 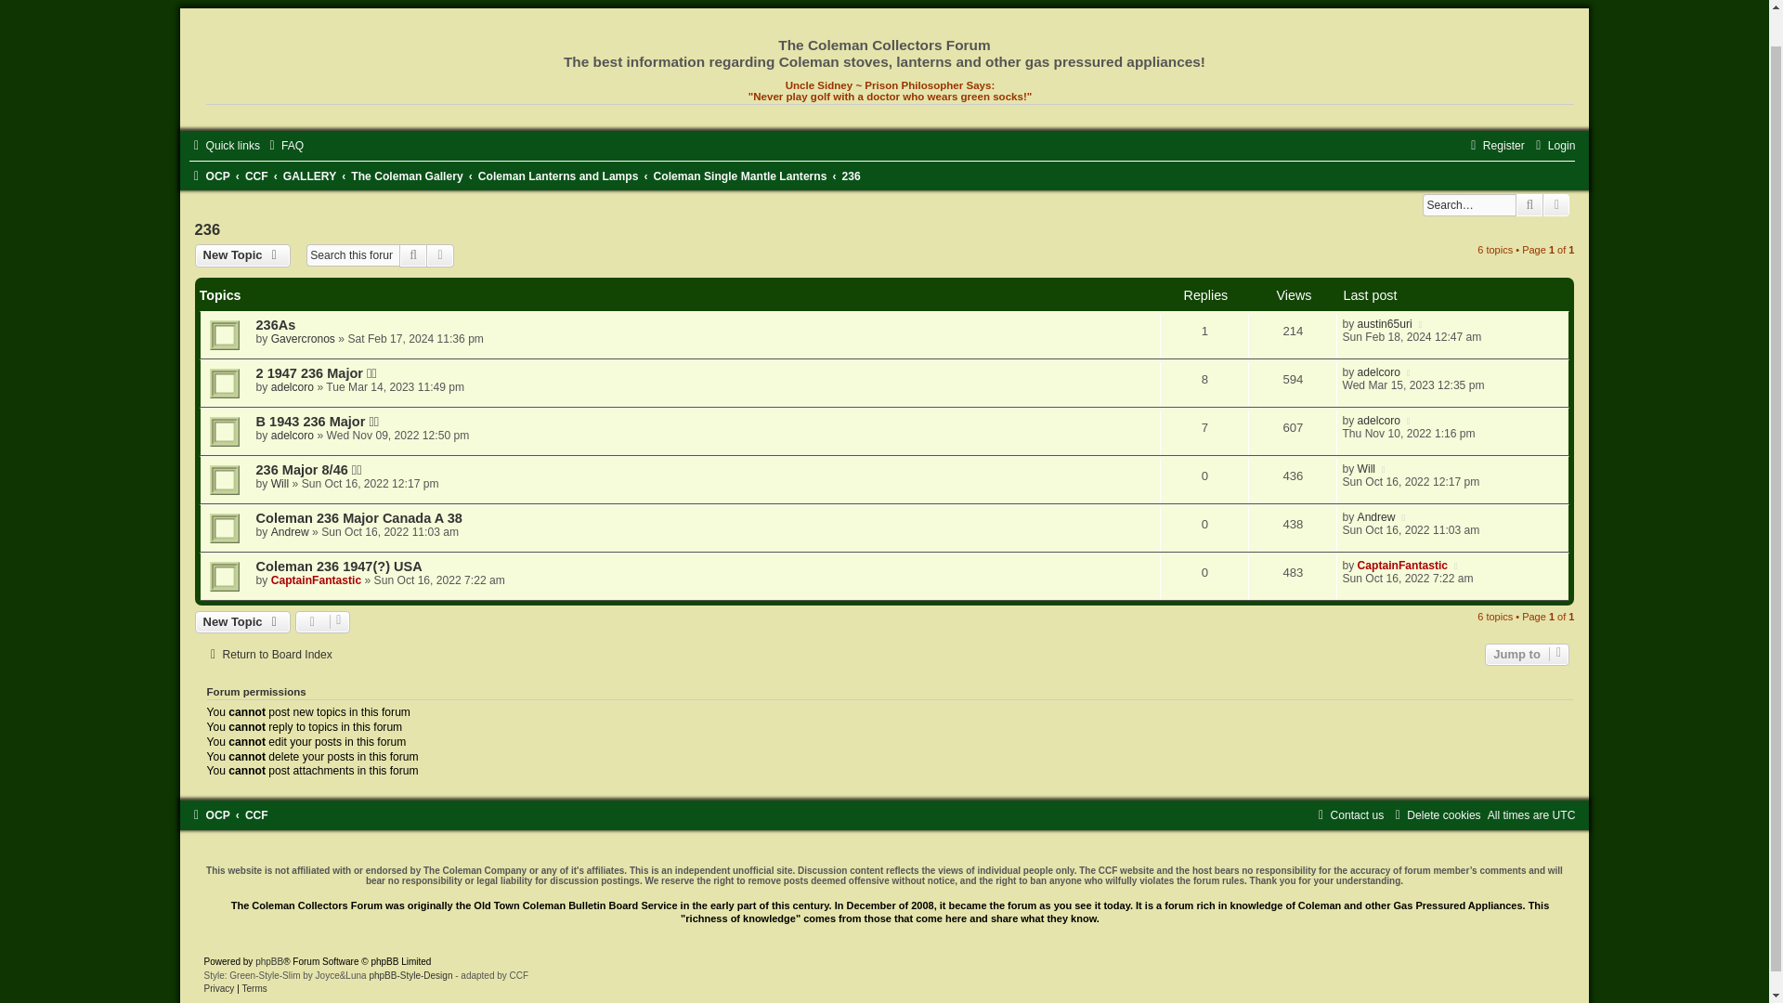 I want to click on Advanced search, so click(x=440, y=255).